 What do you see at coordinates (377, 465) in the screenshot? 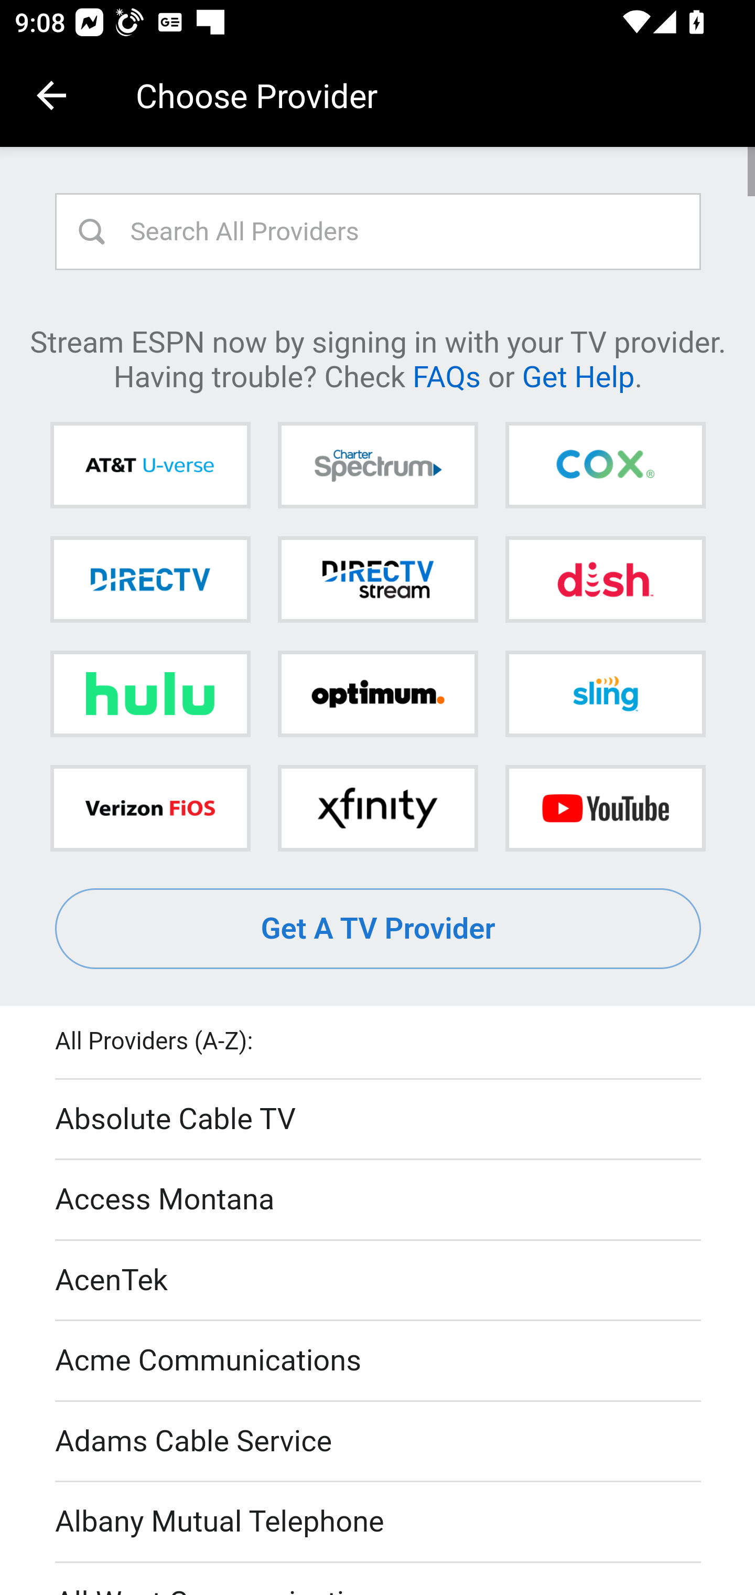
I see `Charter Spectrum` at bounding box center [377, 465].